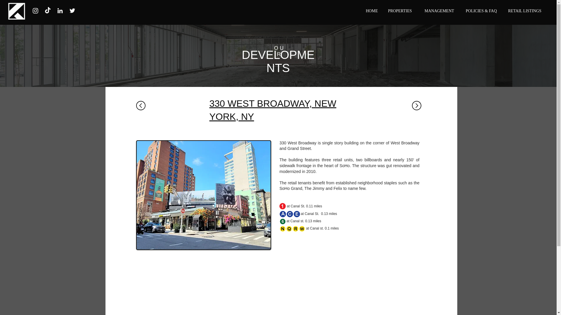  What do you see at coordinates (441, 11) in the screenshot?
I see `MANAGEMENT` at bounding box center [441, 11].